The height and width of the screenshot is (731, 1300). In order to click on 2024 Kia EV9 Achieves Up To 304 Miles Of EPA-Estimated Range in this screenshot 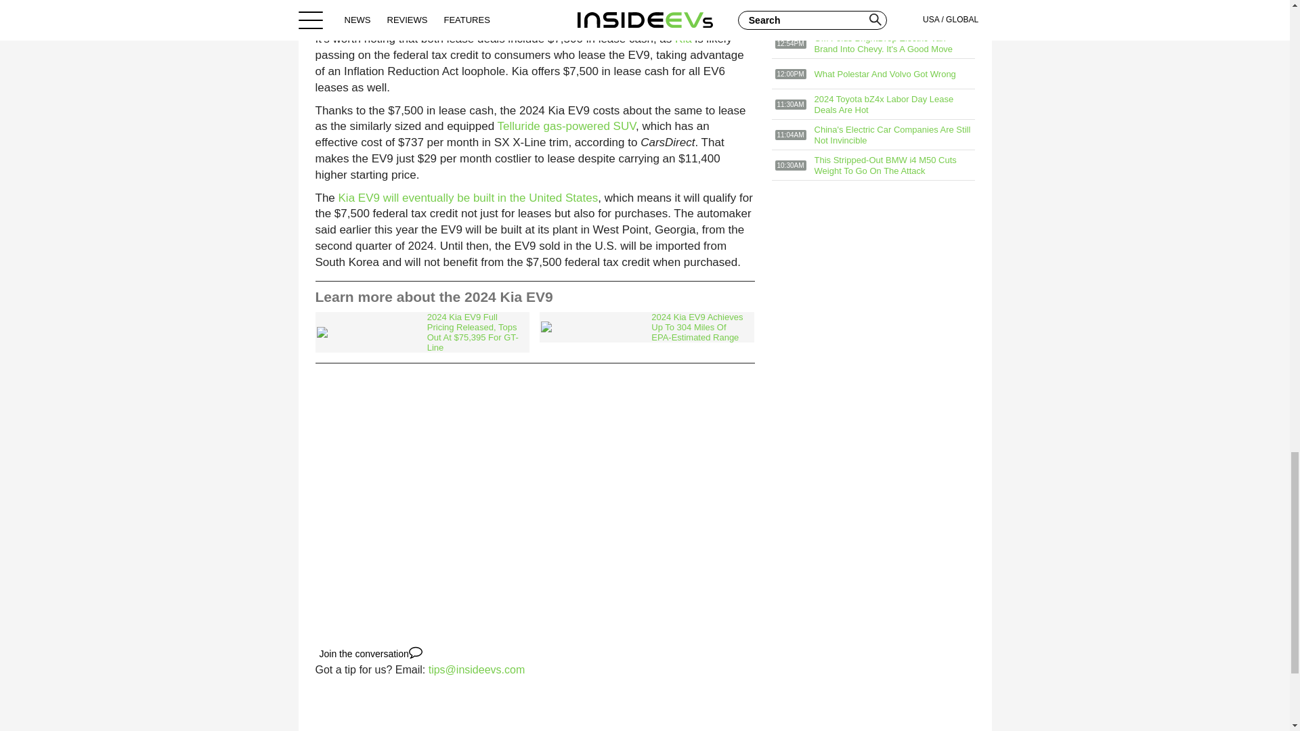, I will do `click(646, 328)`.